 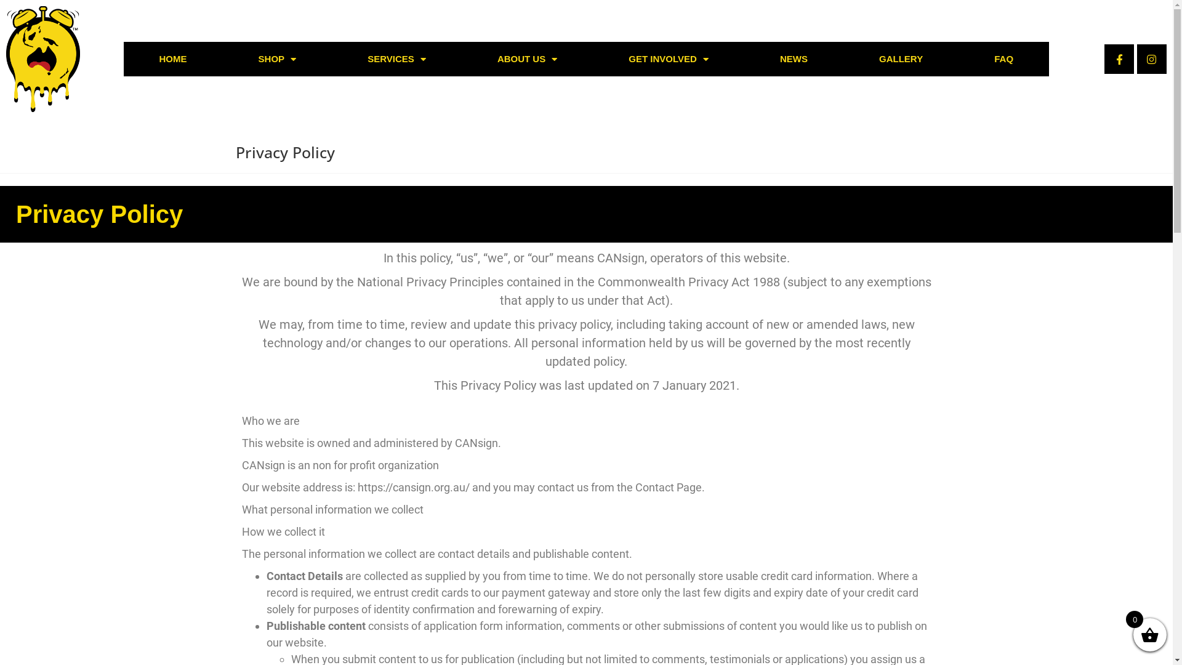 What do you see at coordinates (901, 59) in the screenshot?
I see `GALLERY` at bounding box center [901, 59].